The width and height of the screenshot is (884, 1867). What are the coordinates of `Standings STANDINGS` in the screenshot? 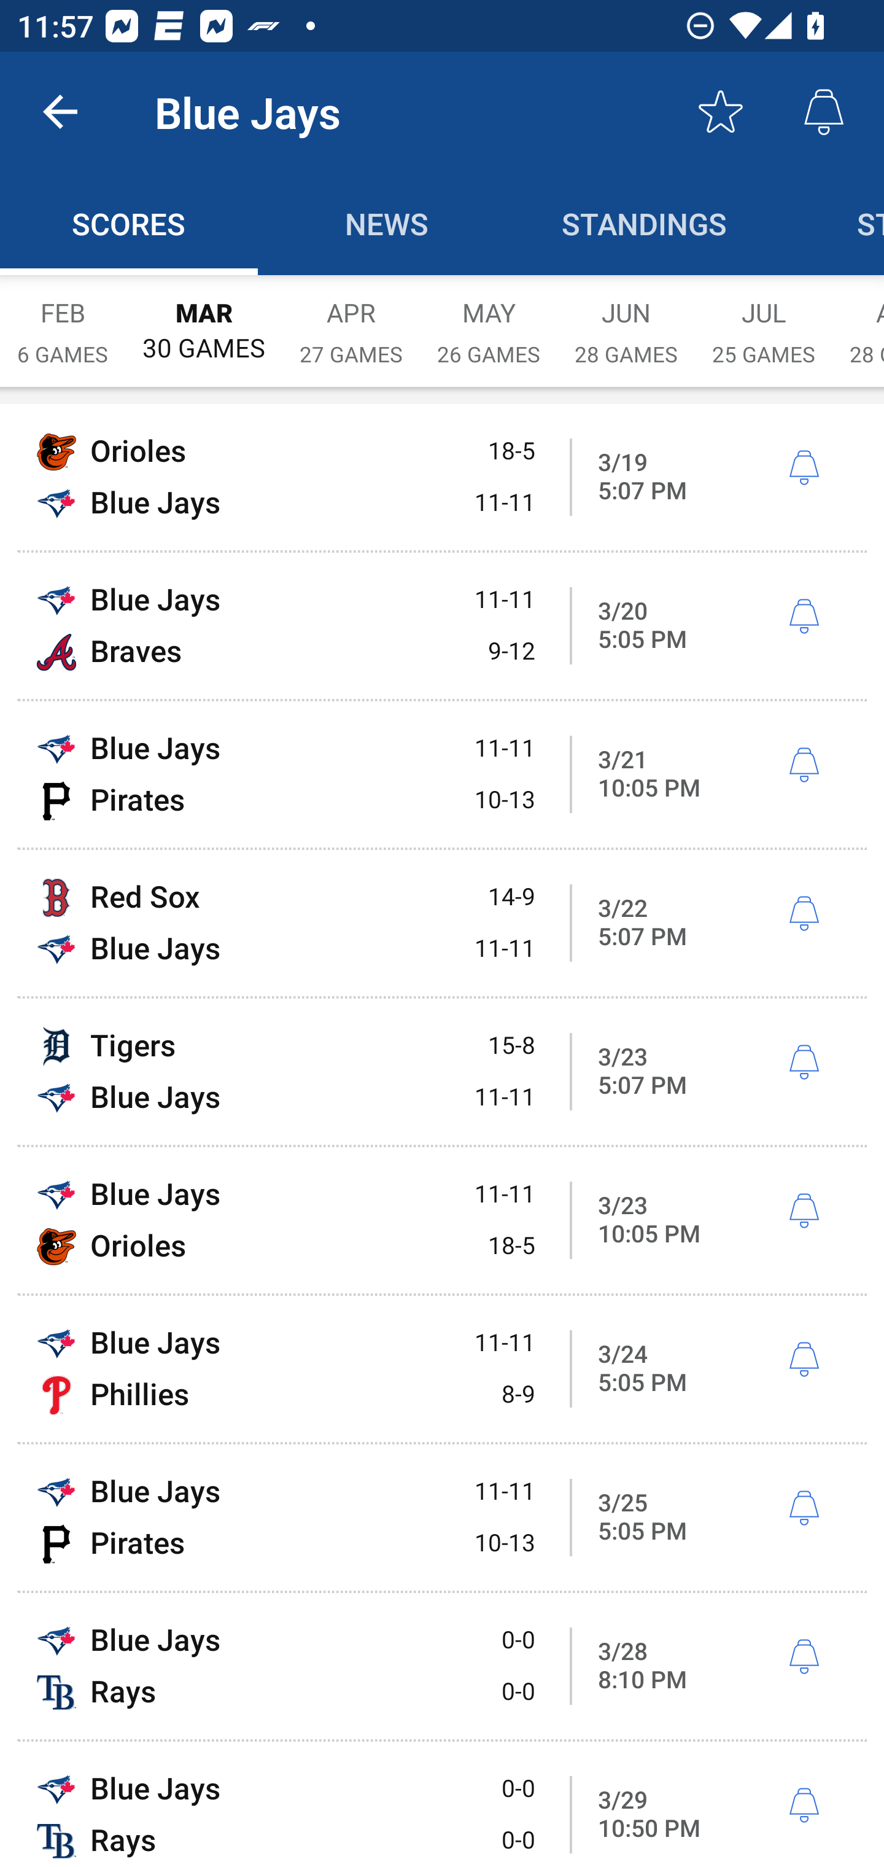 It's located at (645, 222).